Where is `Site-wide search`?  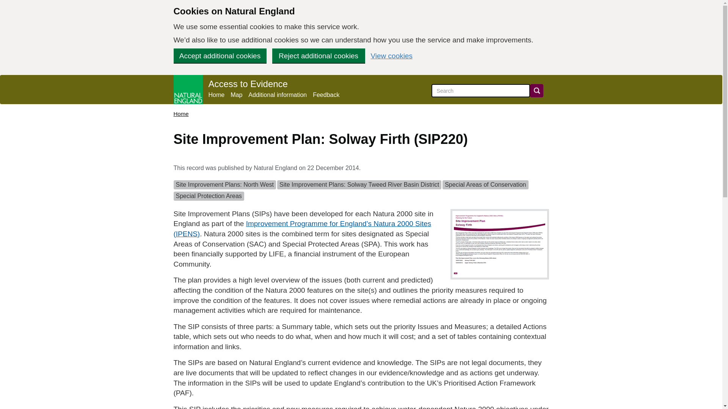 Site-wide search is located at coordinates (481, 91).